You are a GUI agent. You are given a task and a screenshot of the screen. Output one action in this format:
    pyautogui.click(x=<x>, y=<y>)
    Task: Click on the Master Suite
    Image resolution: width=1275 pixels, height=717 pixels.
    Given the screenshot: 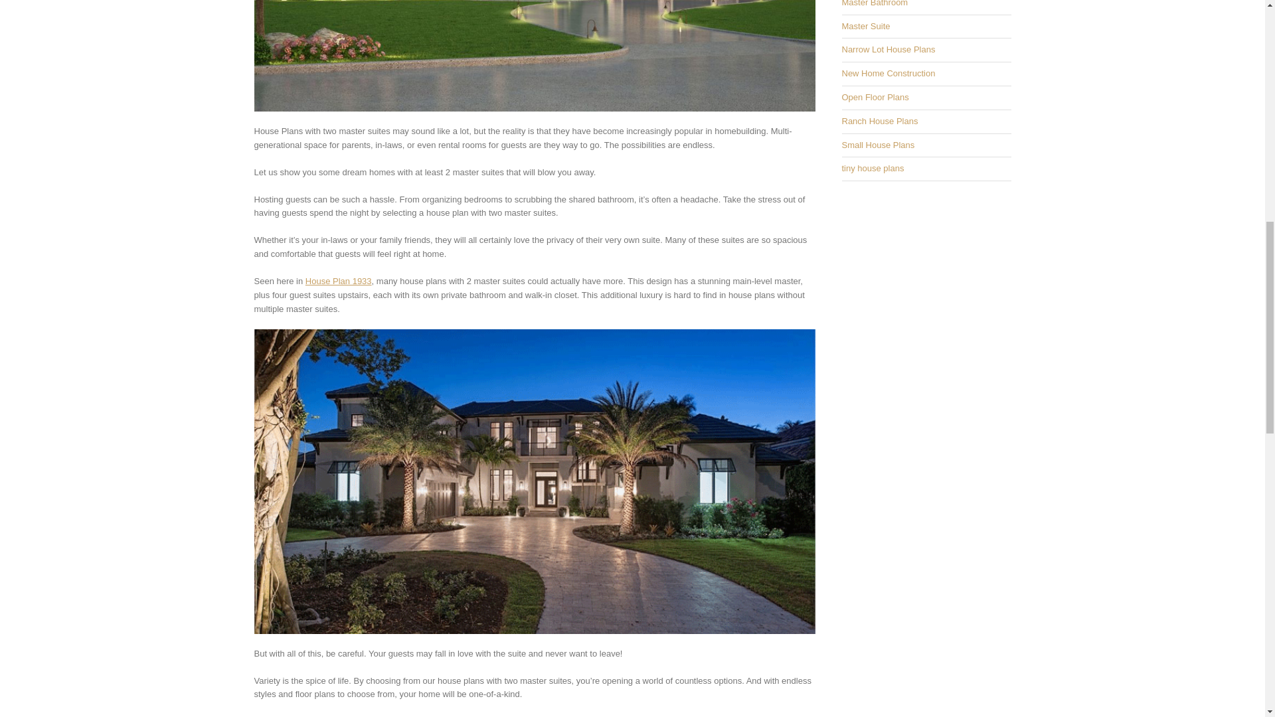 What is the action you would take?
    pyautogui.click(x=866, y=27)
    